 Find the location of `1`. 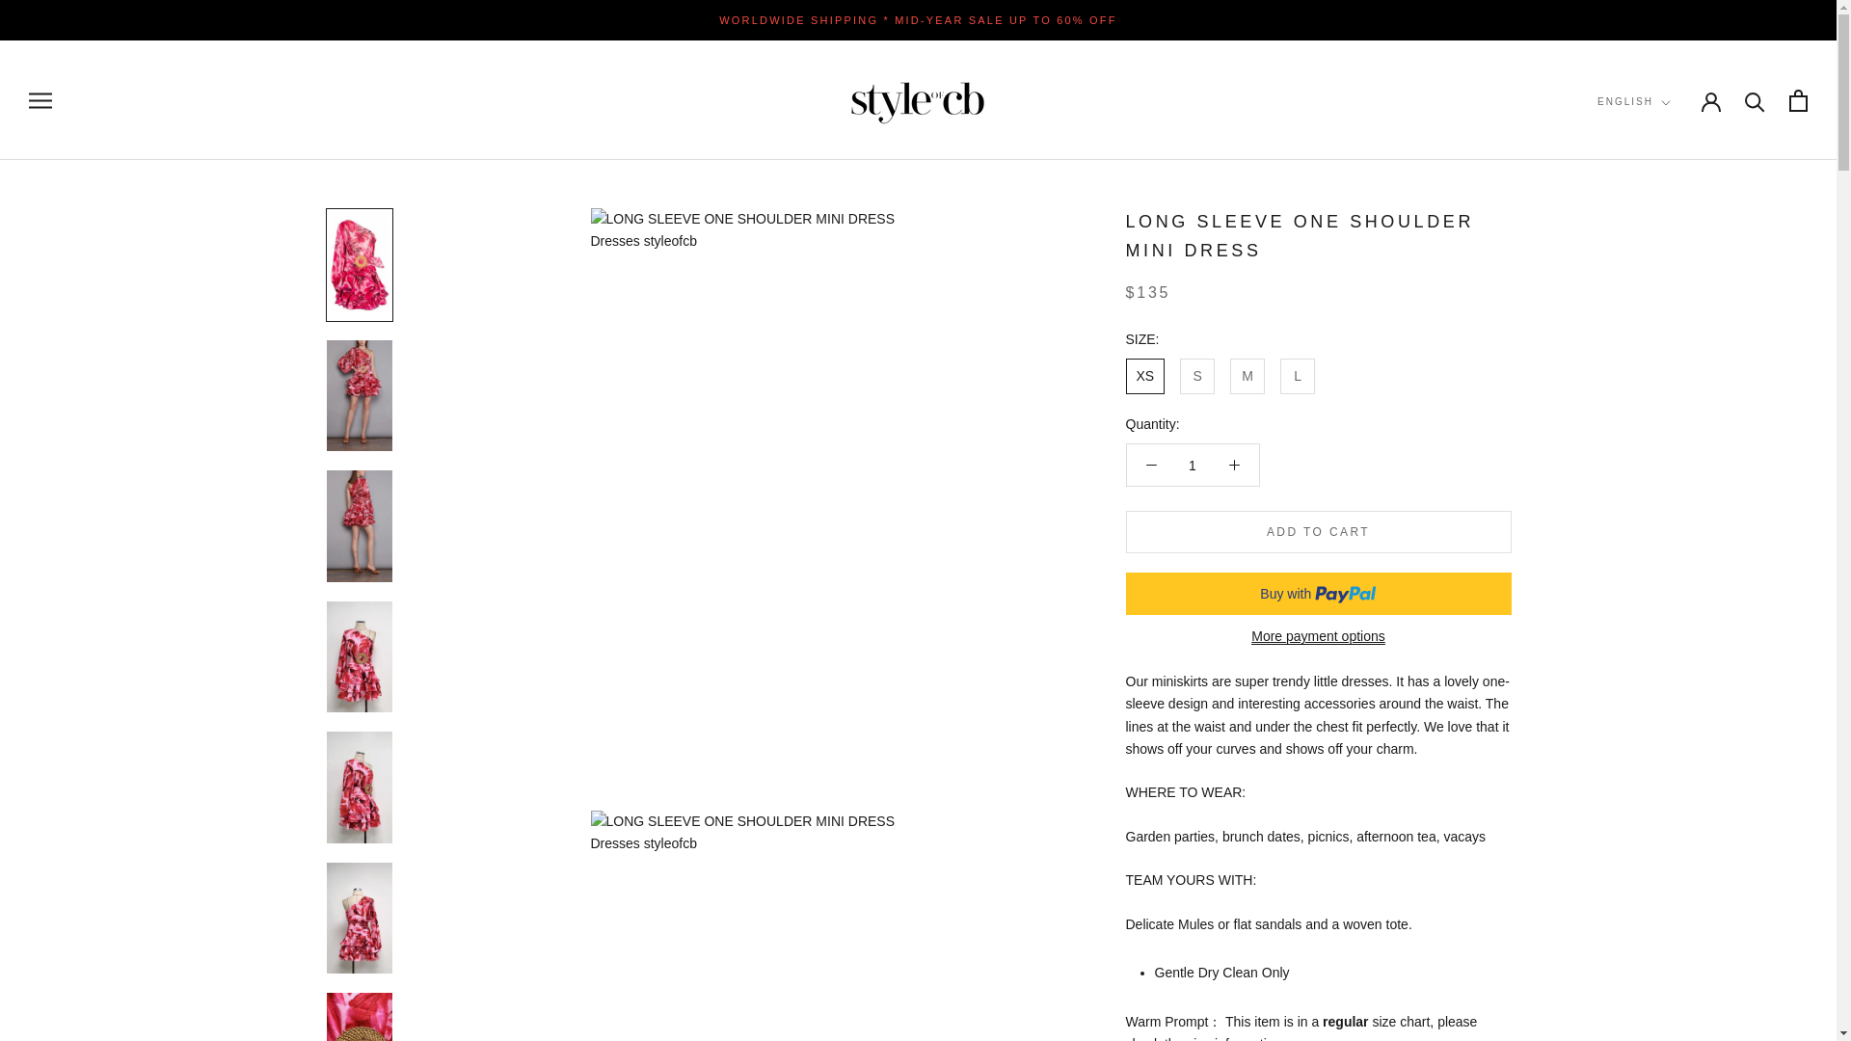

1 is located at coordinates (1193, 466).